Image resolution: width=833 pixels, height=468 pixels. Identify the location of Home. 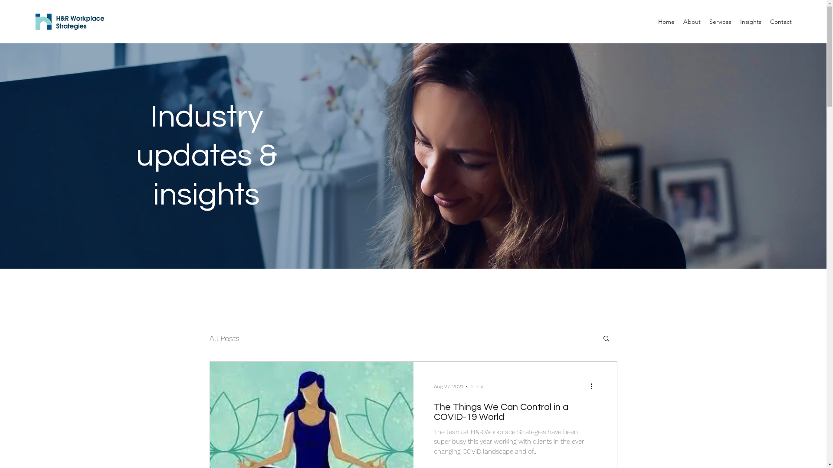
(666, 22).